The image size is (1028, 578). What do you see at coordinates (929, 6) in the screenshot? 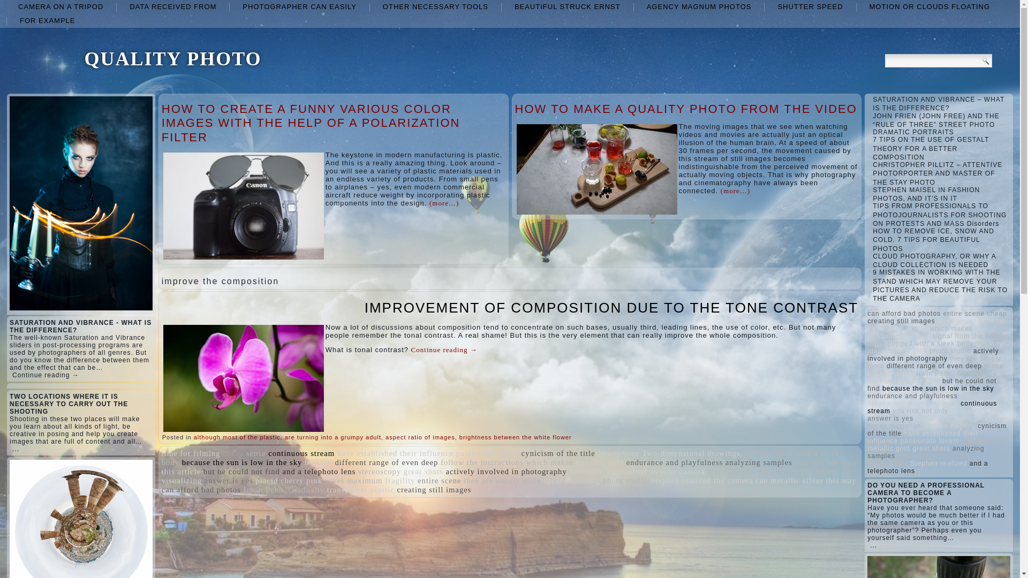
I see `motion or clouds floating` at bounding box center [929, 6].